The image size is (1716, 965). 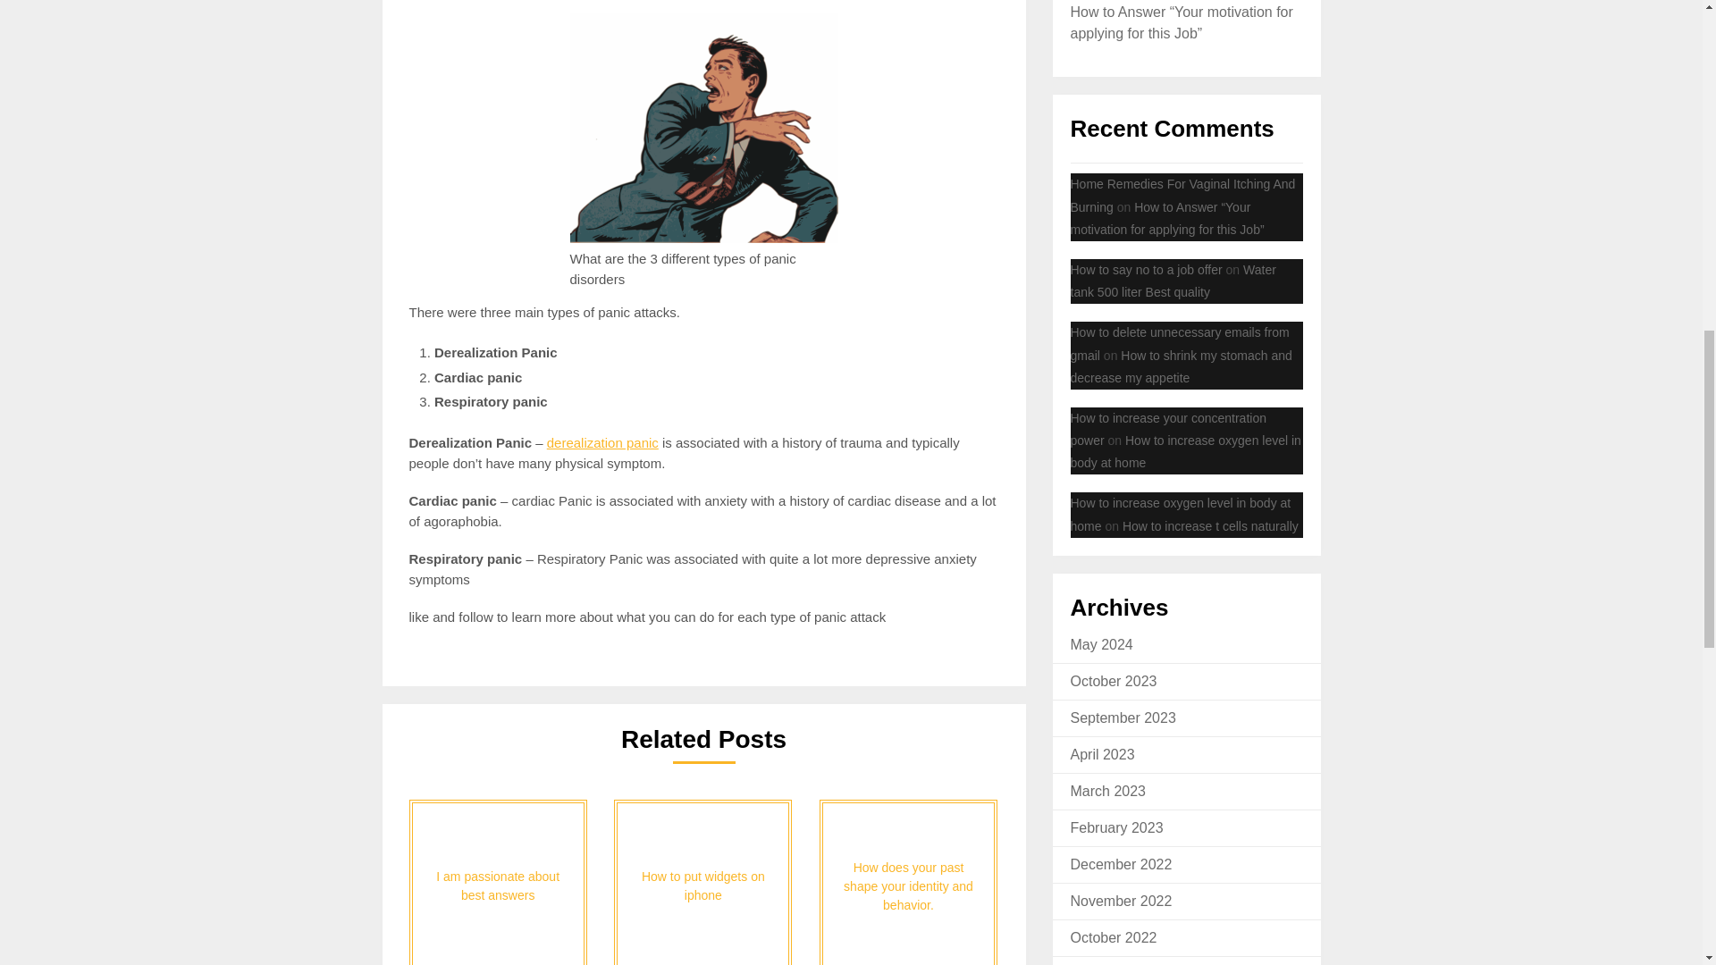 I want to click on How to increase t cells naturally, so click(x=1210, y=526).